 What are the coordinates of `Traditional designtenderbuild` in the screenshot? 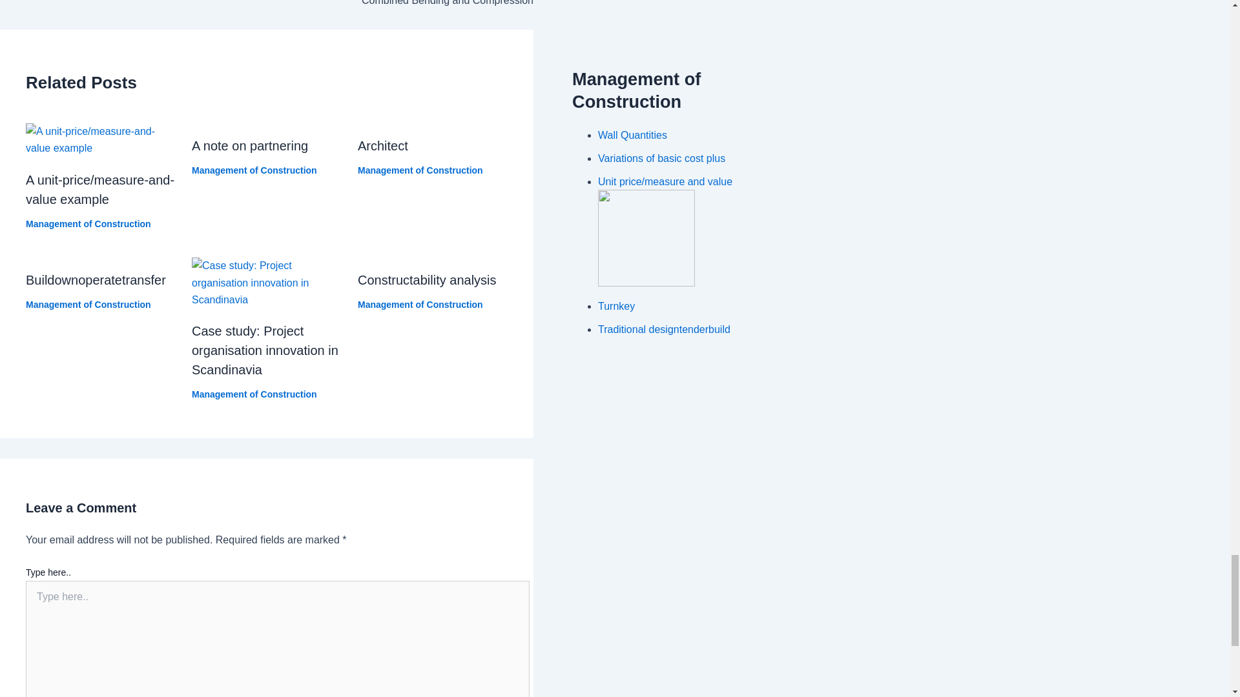 It's located at (664, 329).